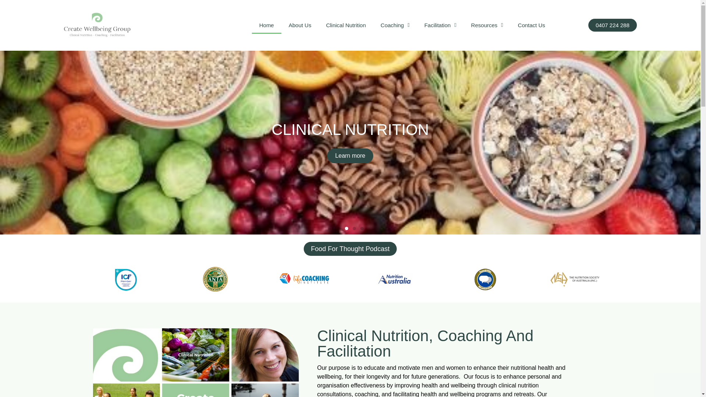 This screenshot has height=397, width=706. What do you see at coordinates (395, 25) in the screenshot?
I see `Coaching` at bounding box center [395, 25].